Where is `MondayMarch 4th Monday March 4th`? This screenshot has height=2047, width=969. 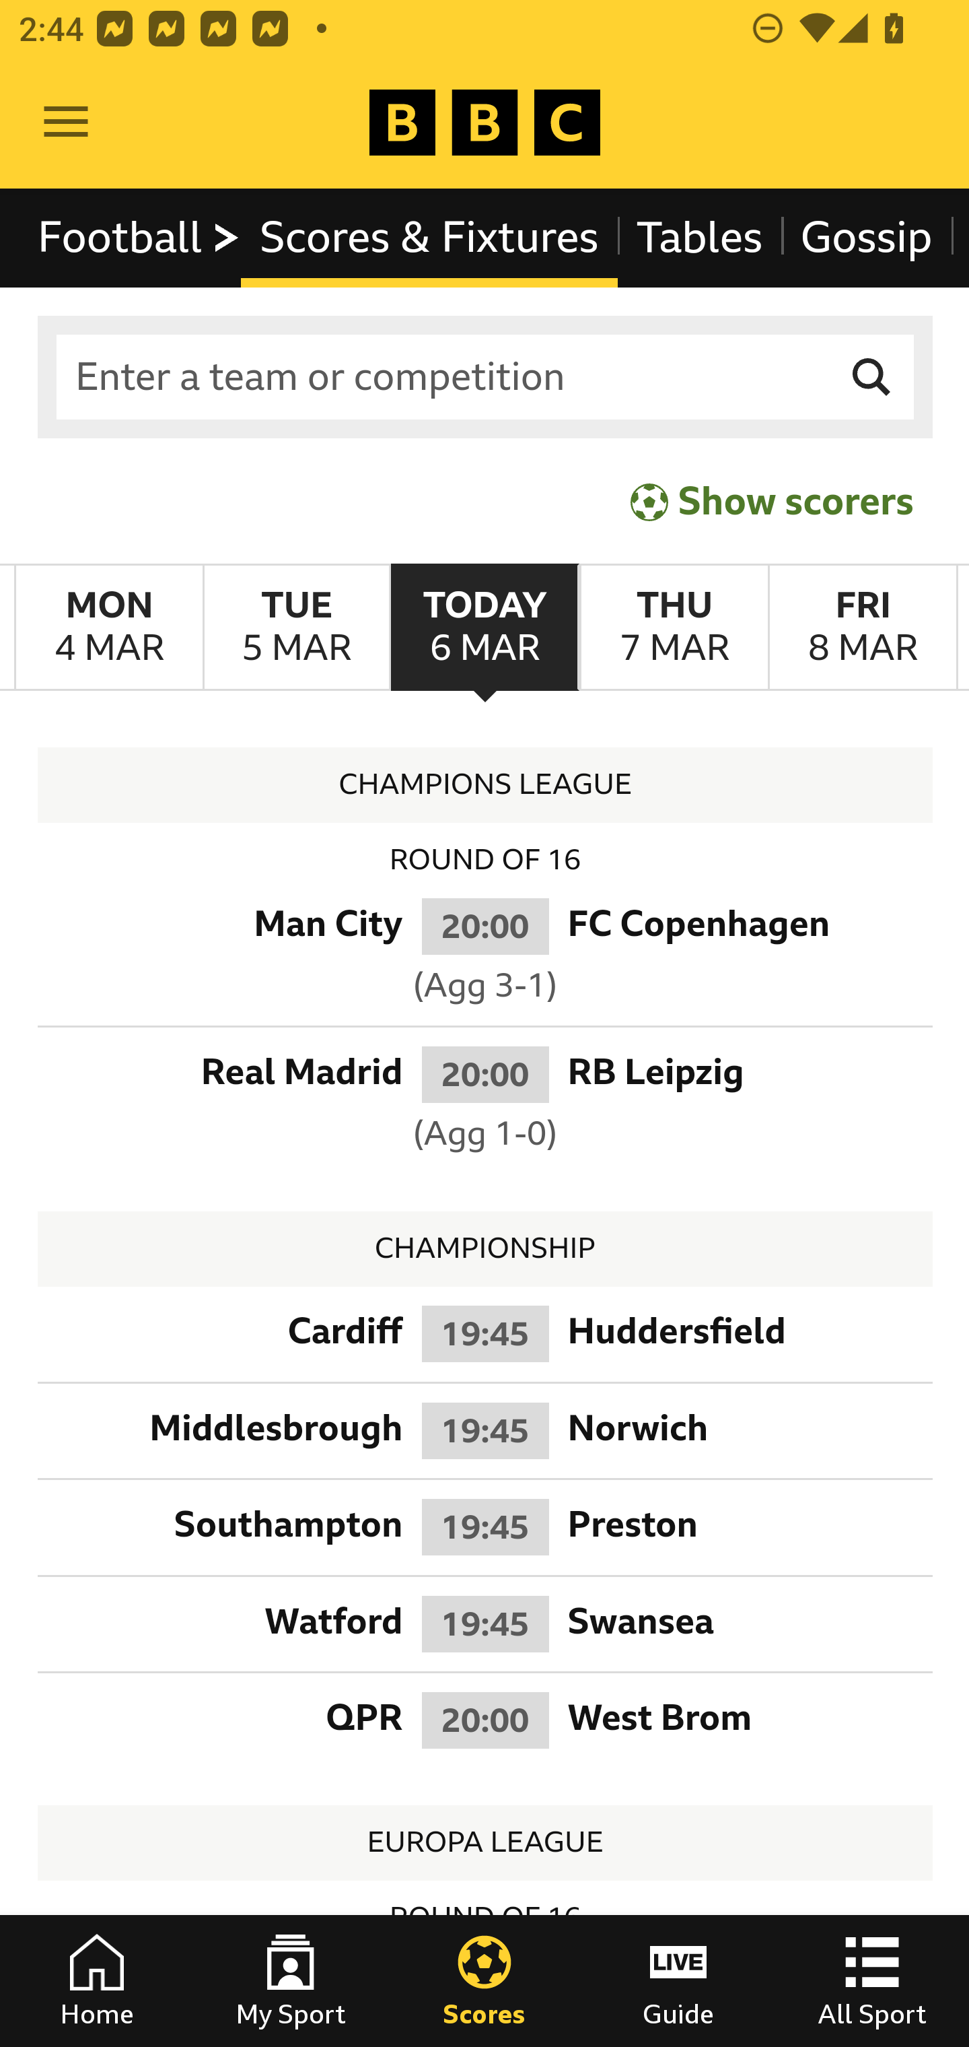 MondayMarch 4th Monday March 4th is located at coordinates (109, 628).